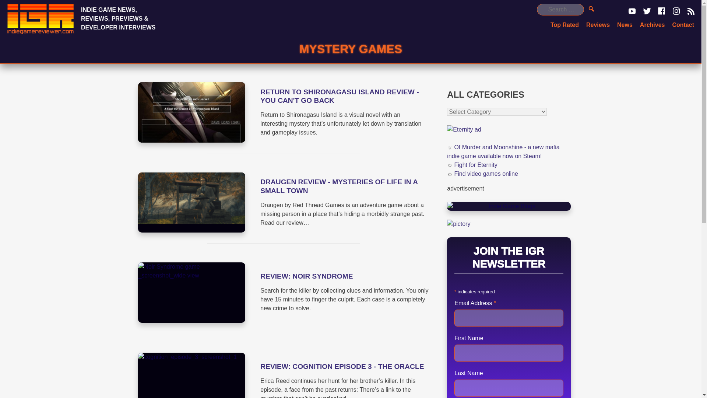  What do you see at coordinates (475, 164) in the screenshot?
I see `Fight for Eternity` at bounding box center [475, 164].